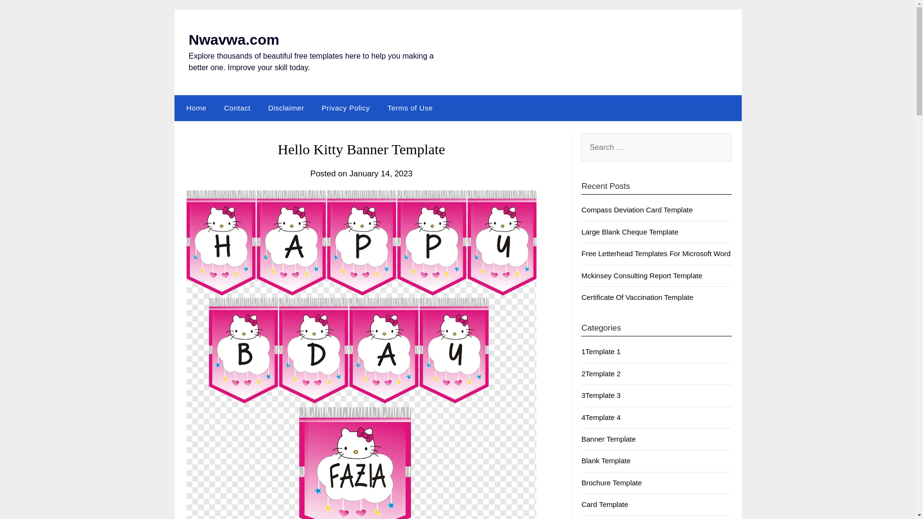 This screenshot has width=923, height=519. Describe the element at coordinates (601, 351) in the screenshot. I see `1Template 1` at that location.